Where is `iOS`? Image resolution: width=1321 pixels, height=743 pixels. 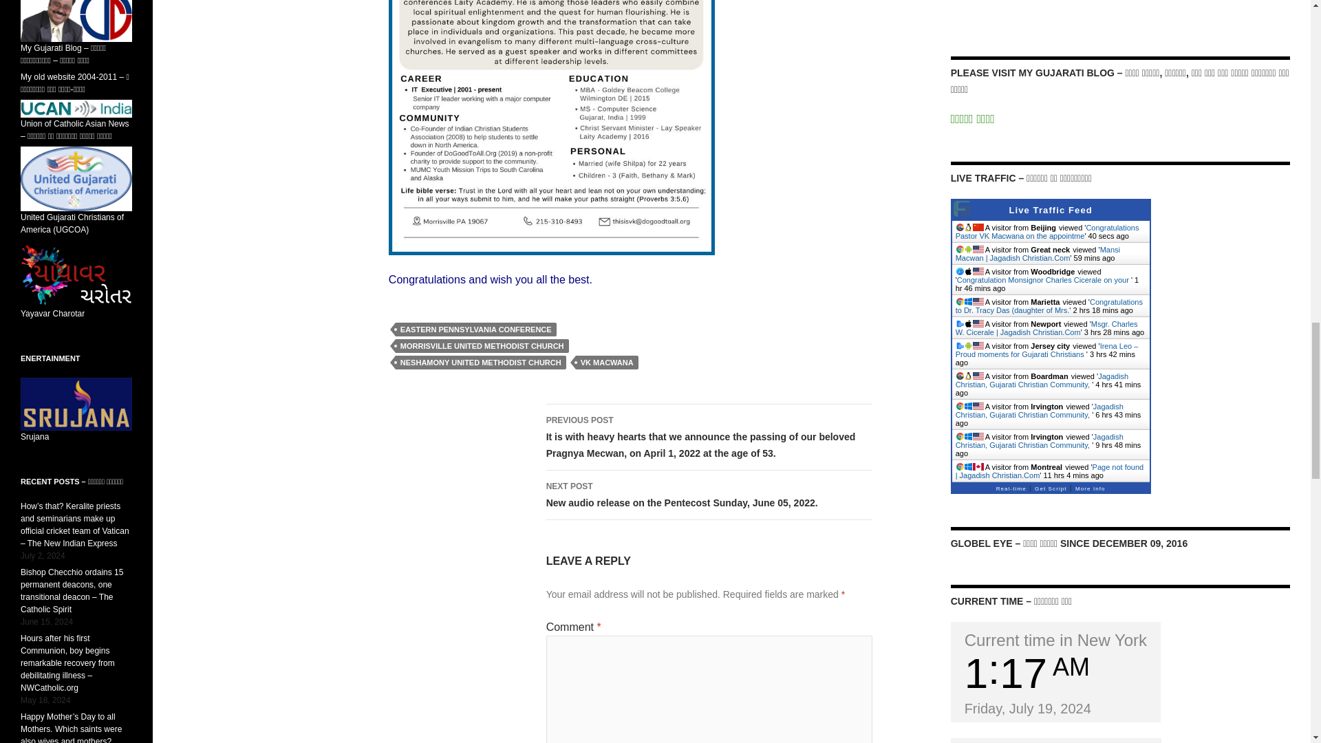
iOS is located at coordinates (968, 271).